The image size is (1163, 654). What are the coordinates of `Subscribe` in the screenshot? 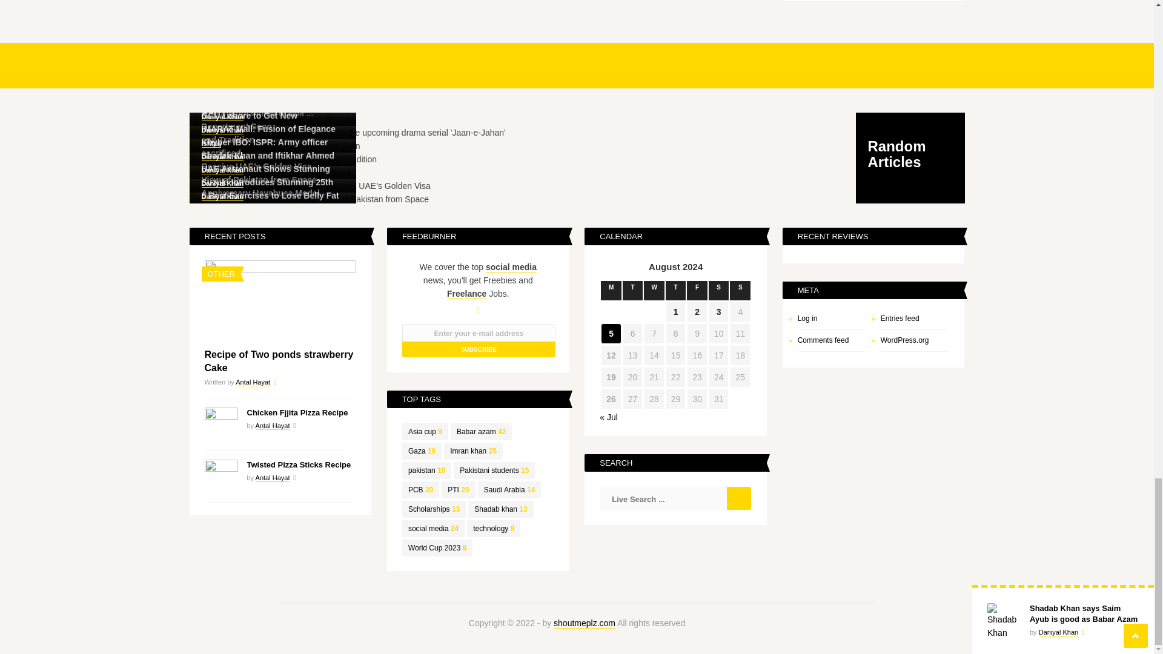 It's located at (479, 349).